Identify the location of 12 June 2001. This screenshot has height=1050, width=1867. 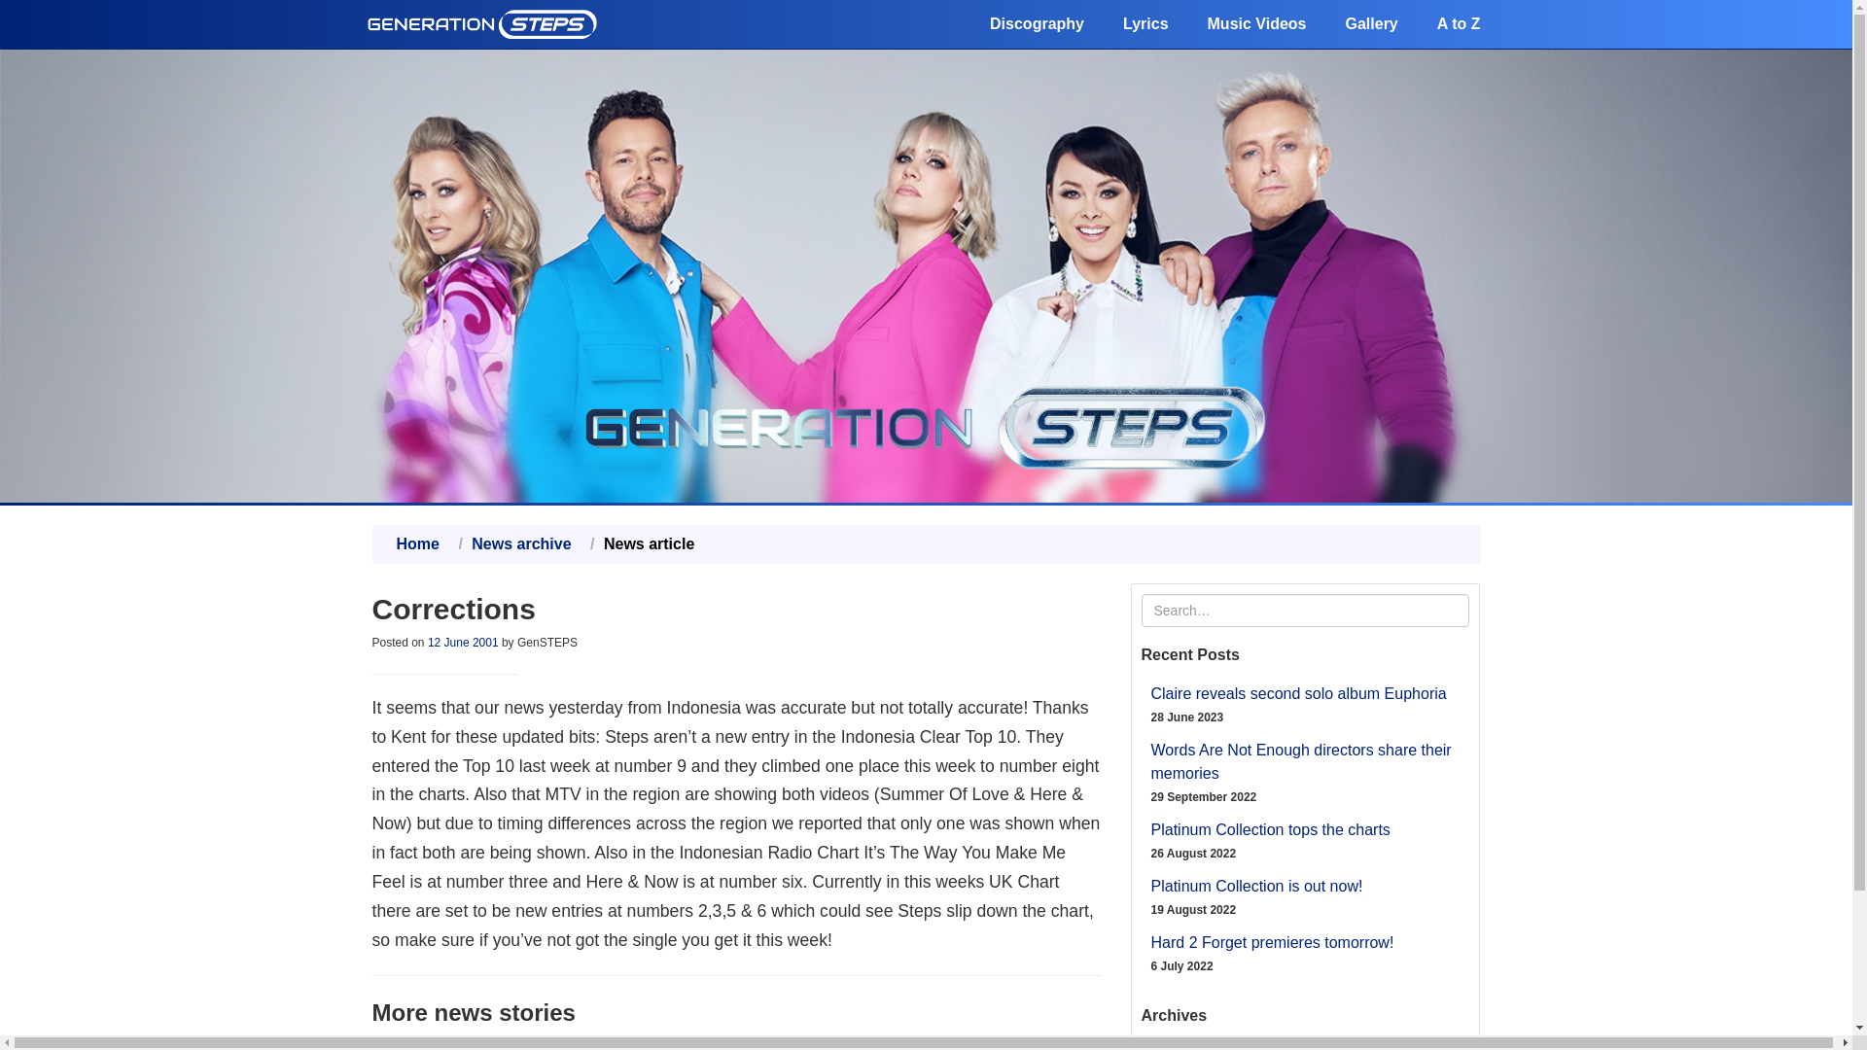
(463, 643).